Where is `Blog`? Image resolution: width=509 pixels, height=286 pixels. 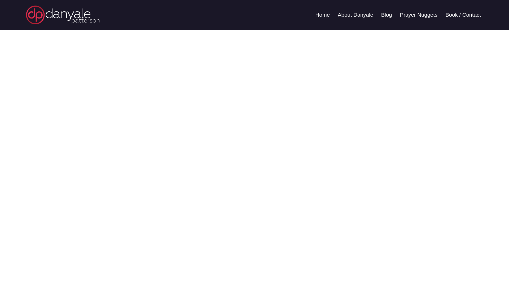
Blog is located at coordinates (387, 15).